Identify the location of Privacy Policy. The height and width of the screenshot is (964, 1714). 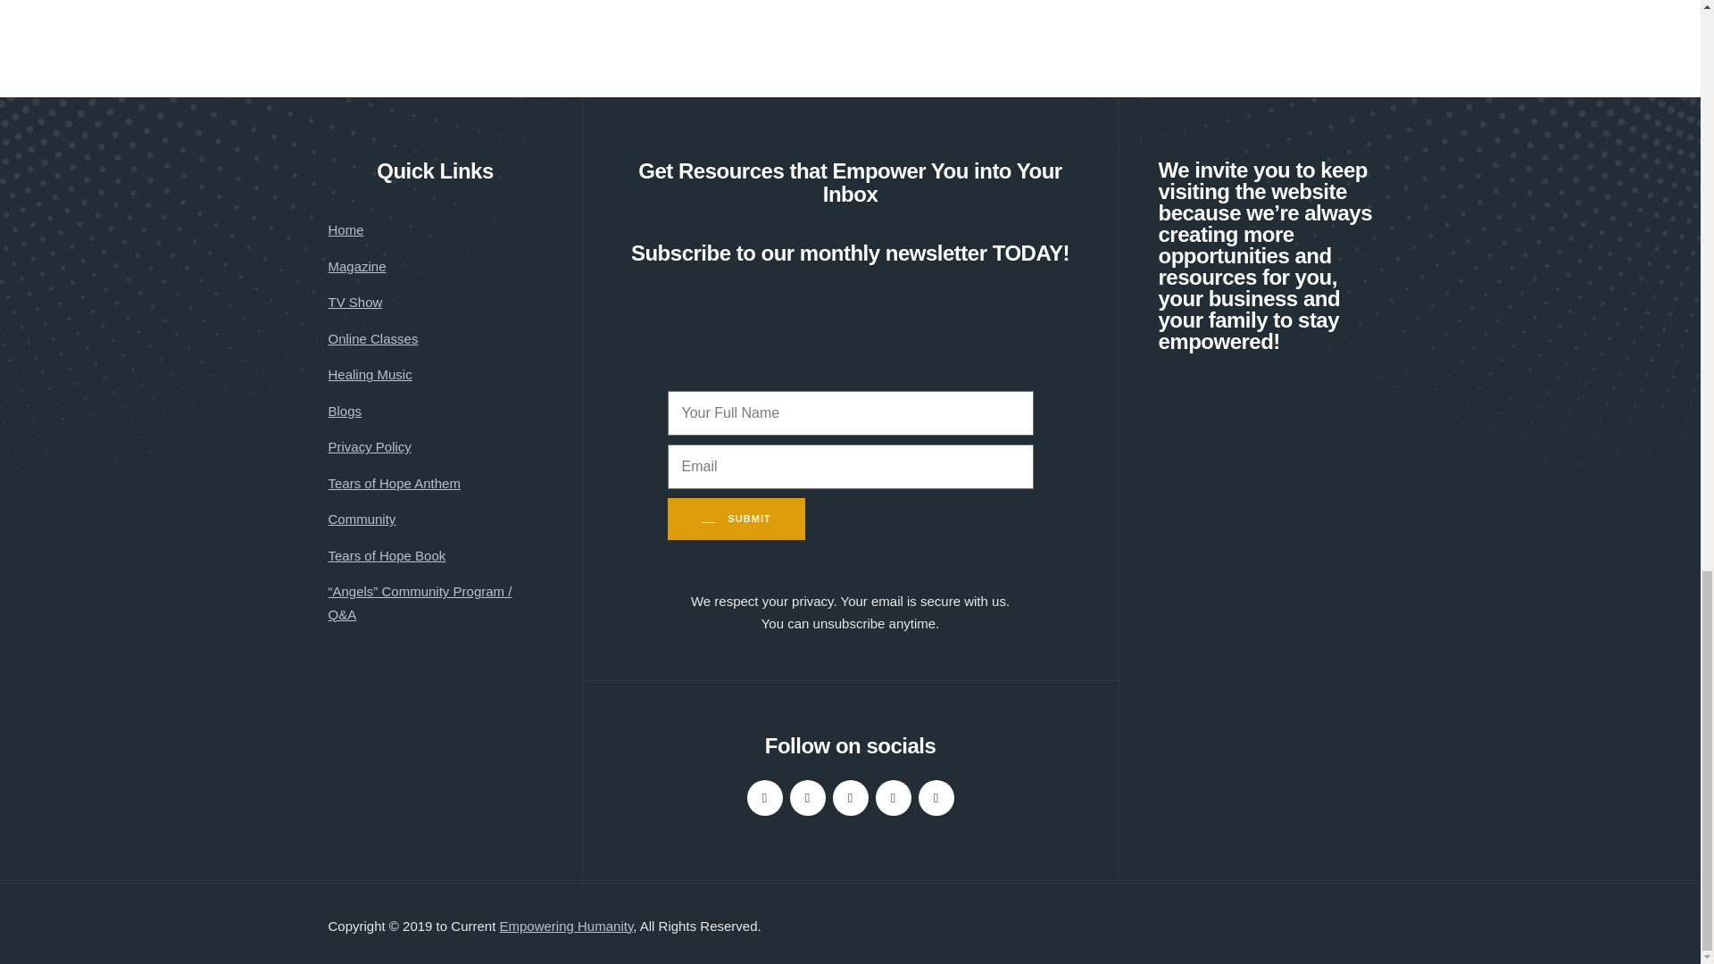
(370, 447).